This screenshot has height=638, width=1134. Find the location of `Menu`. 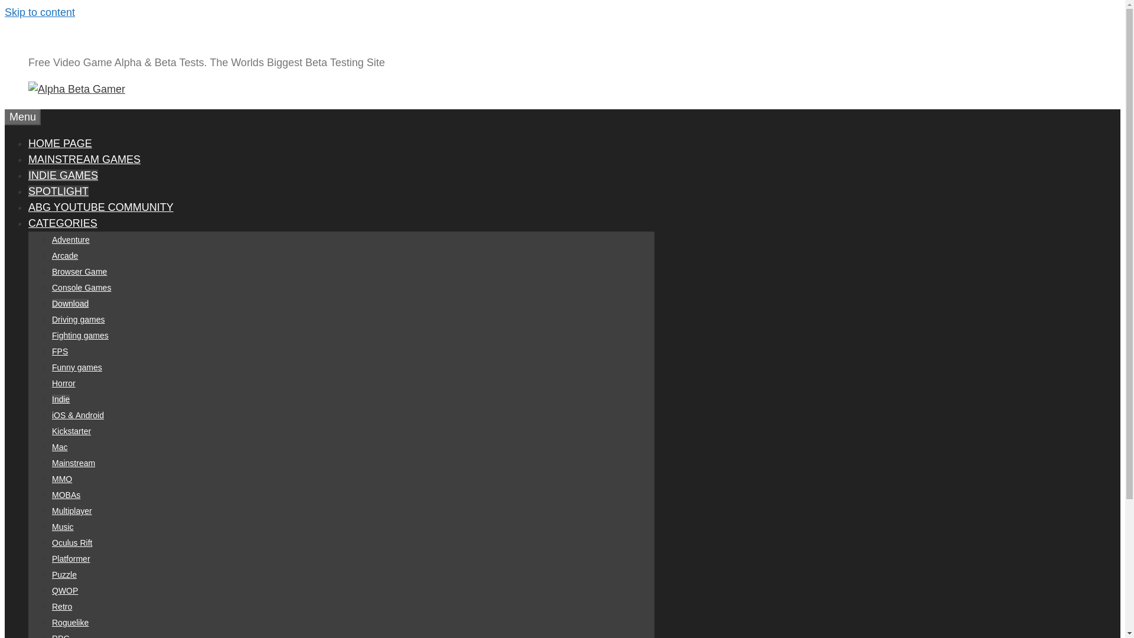

Menu is located at coordinates (22, 117).